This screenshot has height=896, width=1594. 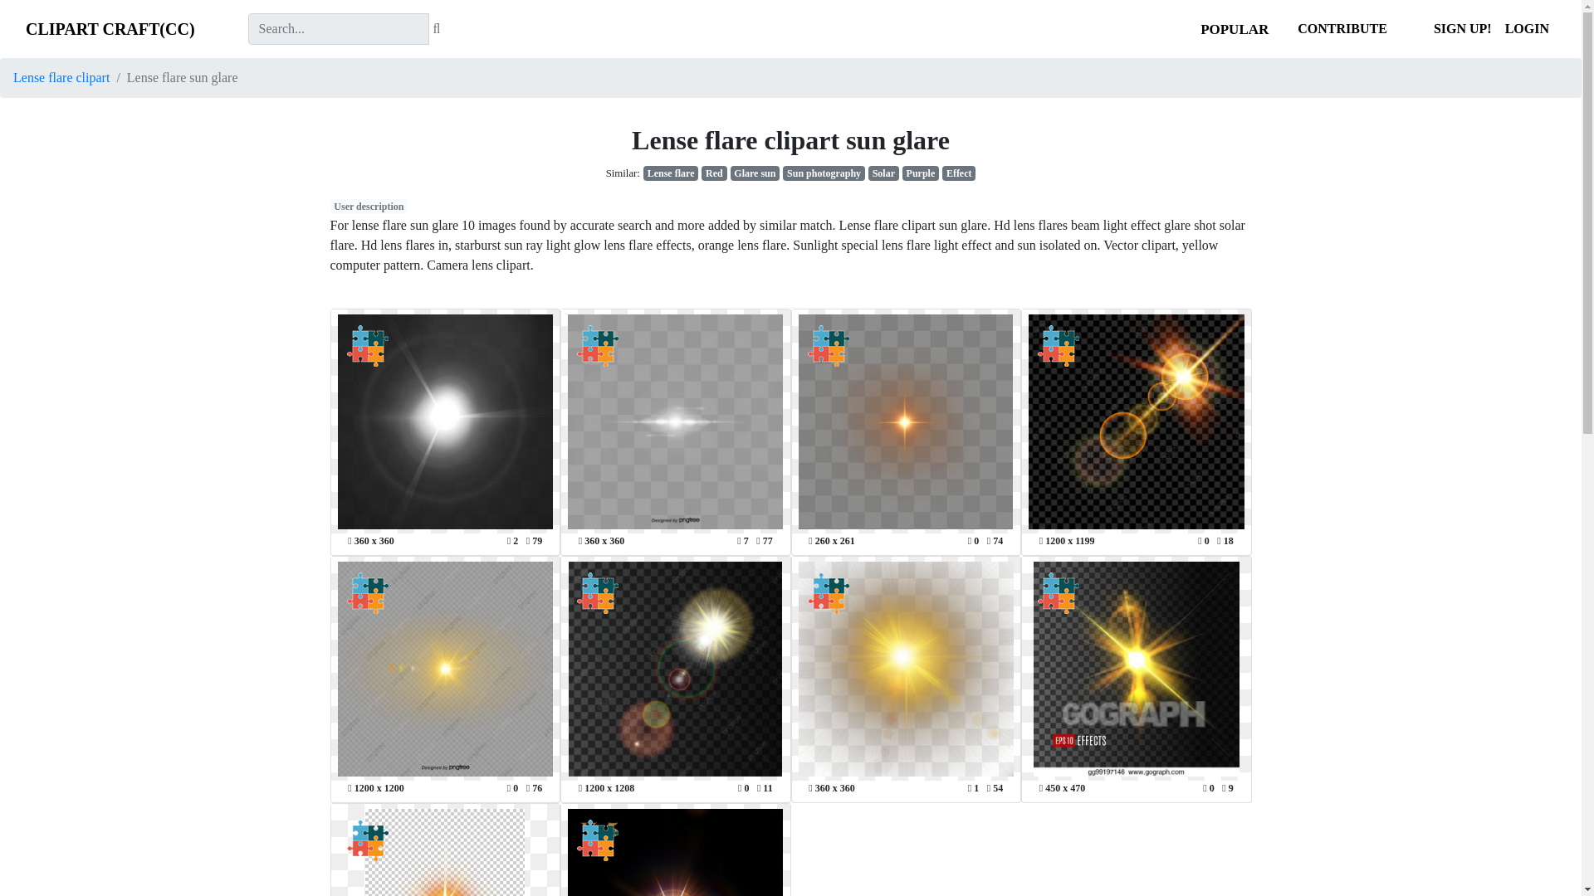 I want to click on CONTRIBUTE, so click(x=1342, y=28).